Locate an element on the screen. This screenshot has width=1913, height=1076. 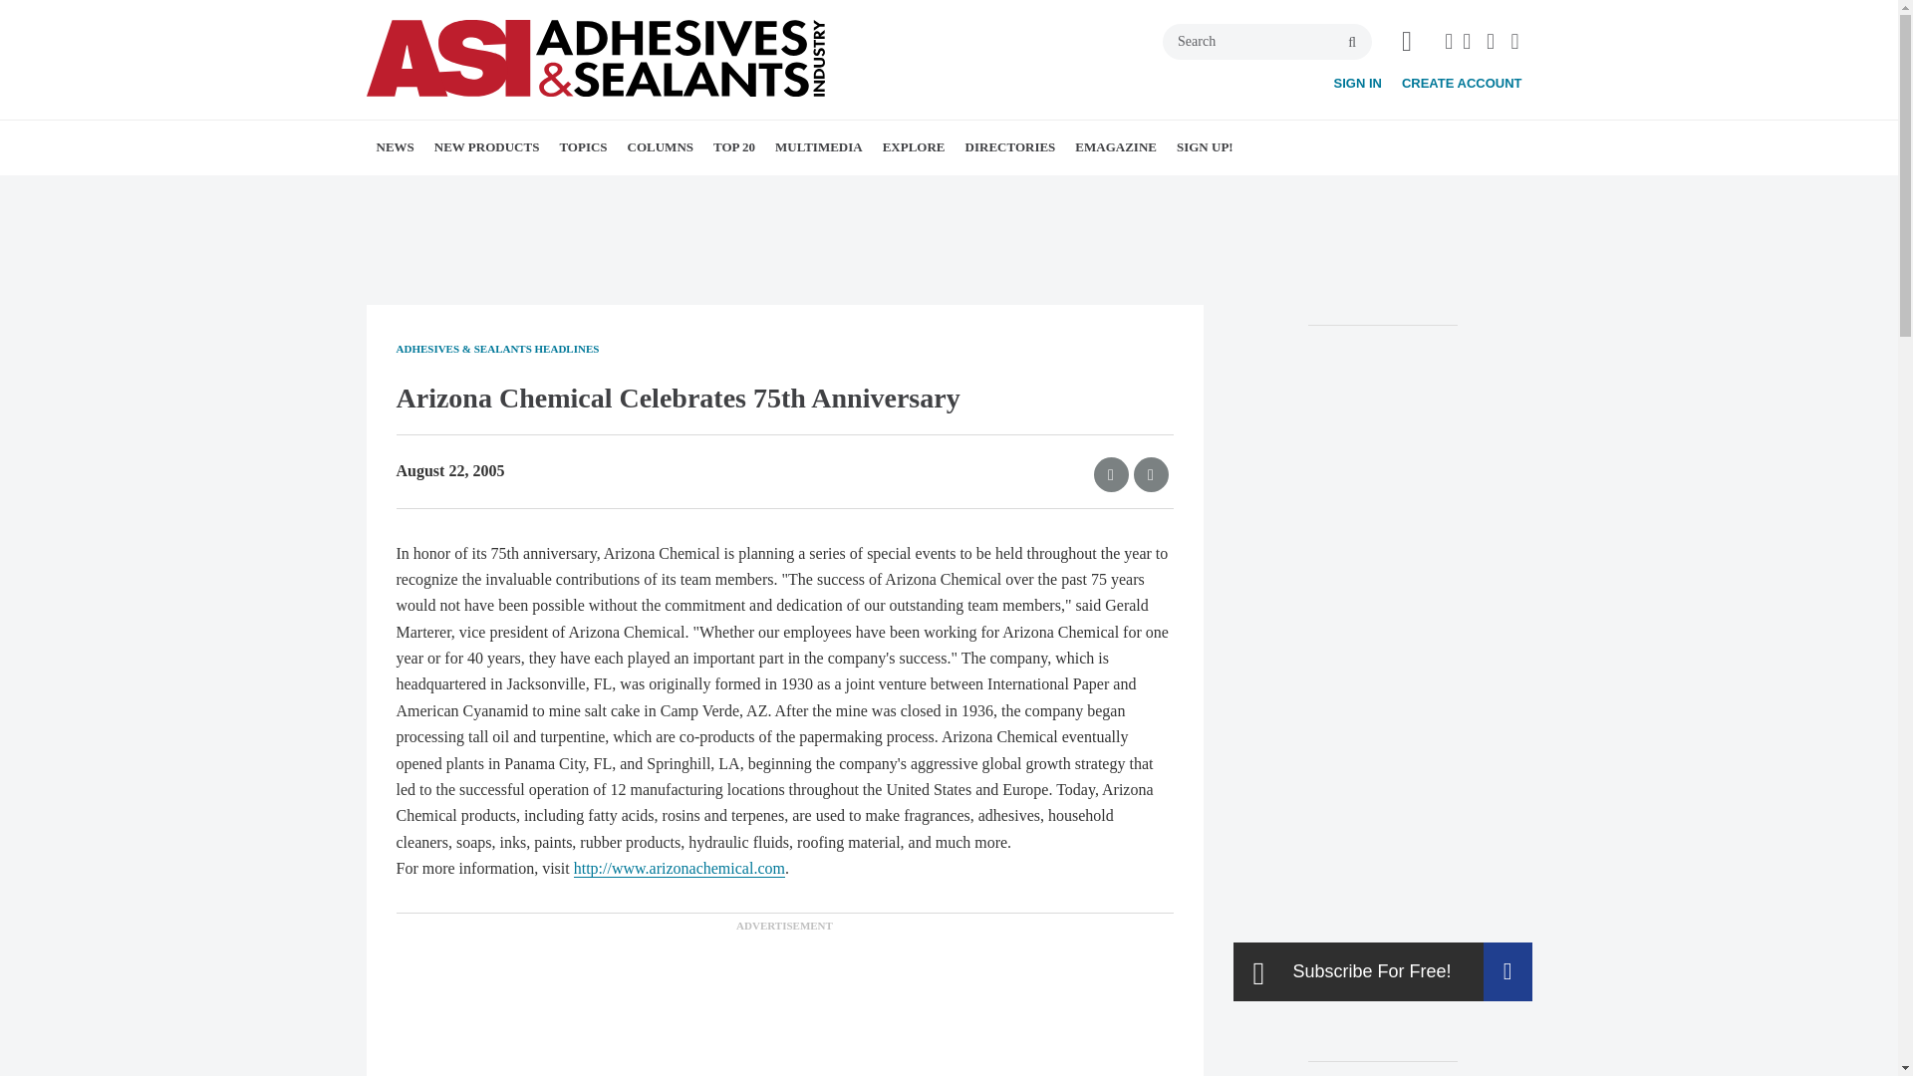
SPECIALTY CHEMICALS INSIGHTS is located at coordinates (759, 191).